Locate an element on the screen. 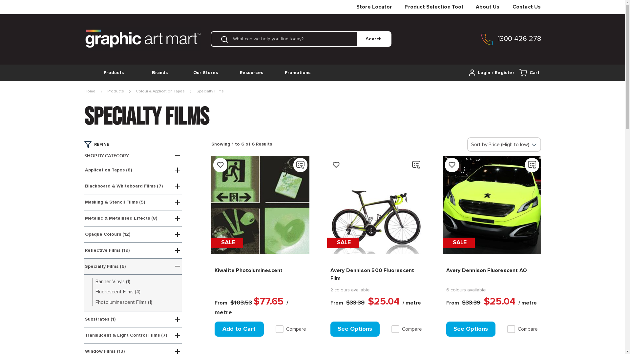  Avery Dennison 500 Fluorescent Film is located at coordinates (376, 274).